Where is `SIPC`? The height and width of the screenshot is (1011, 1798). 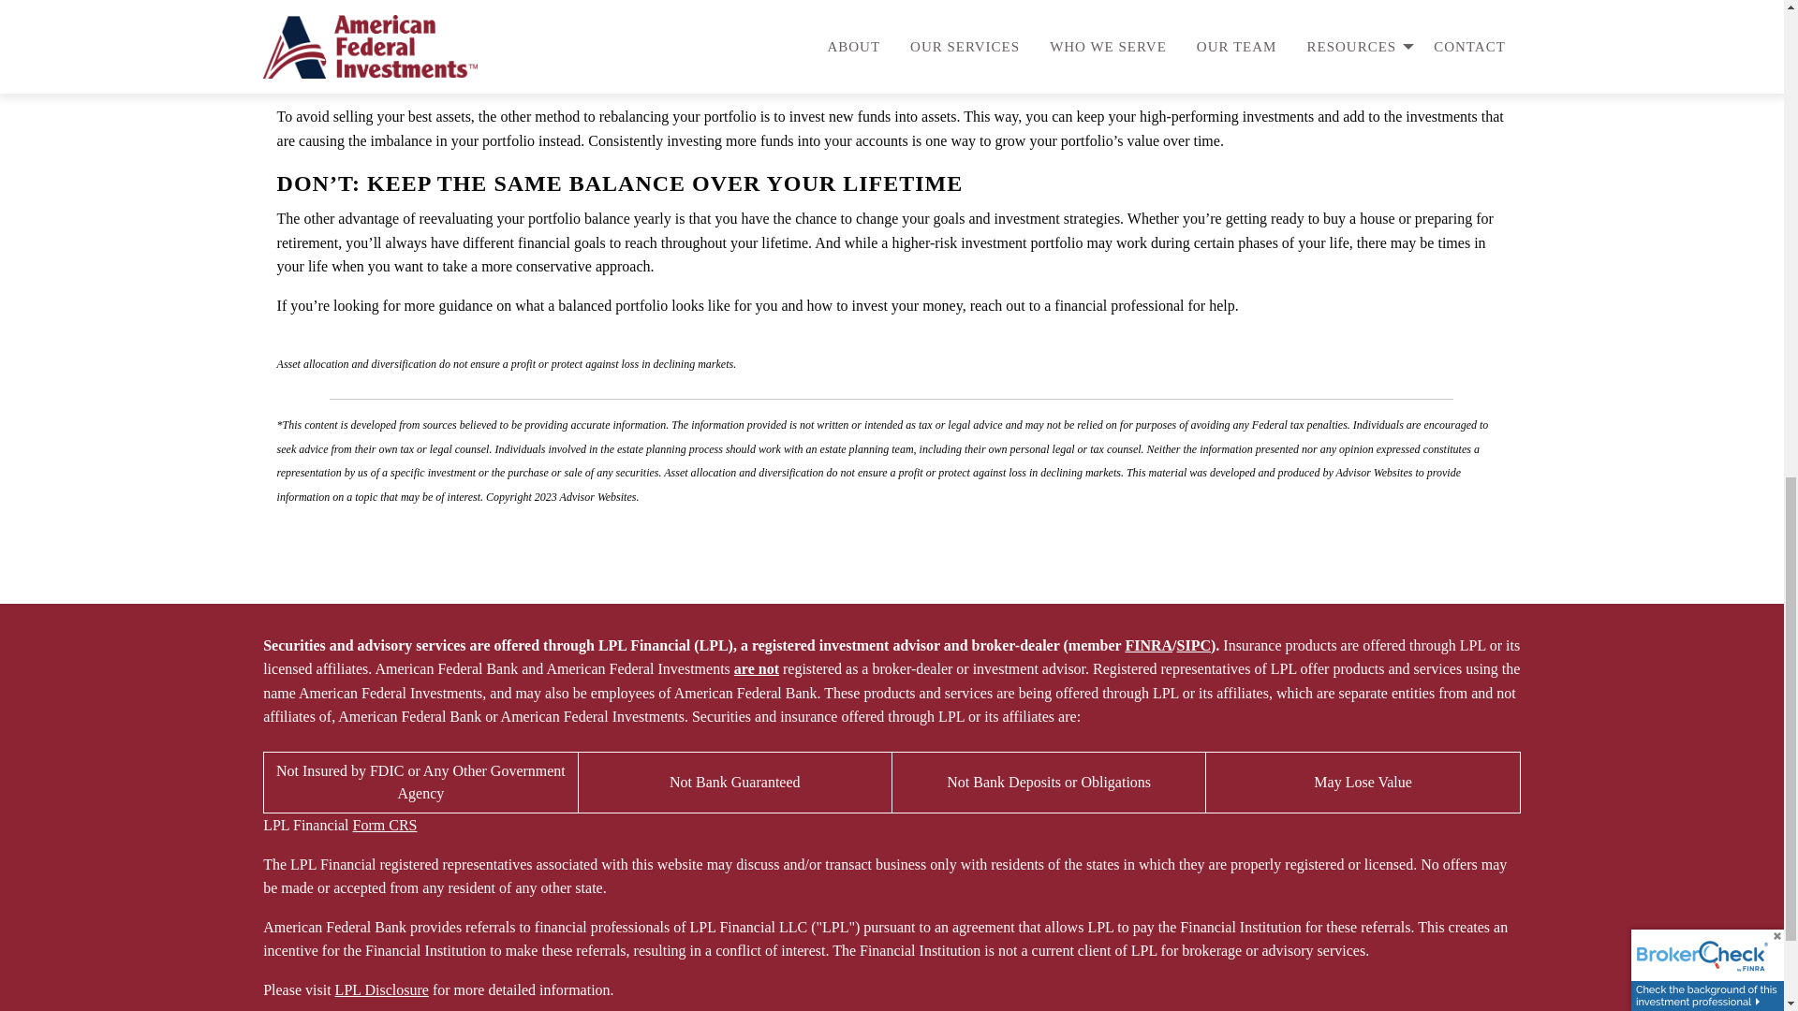 SIPC is located at coordinates (1193, 645).